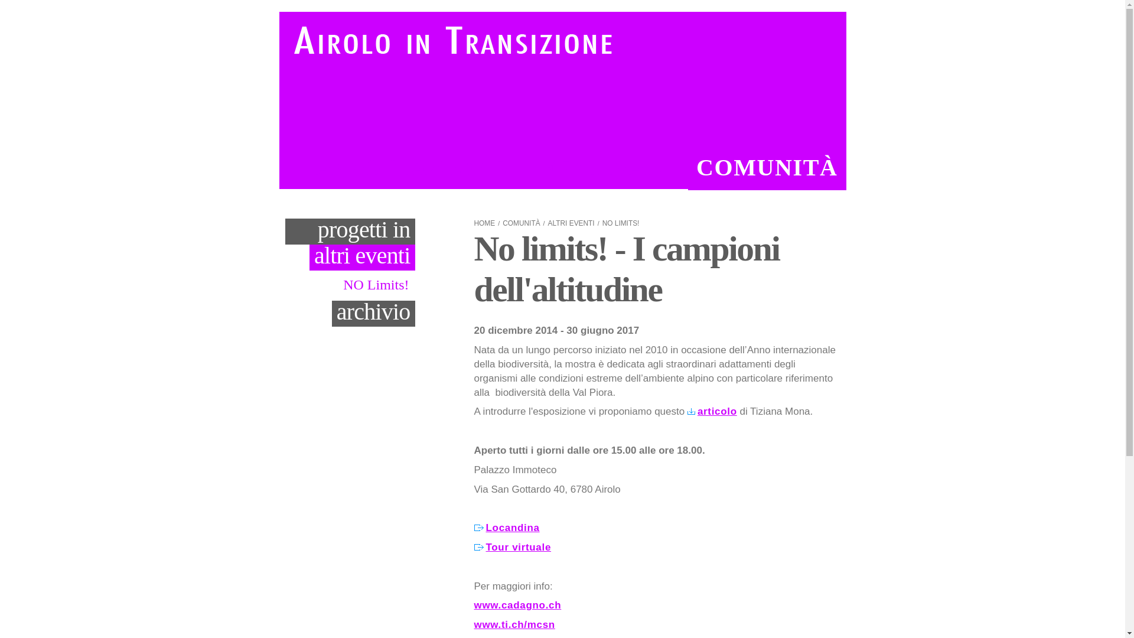  Describe the element at coordinates (712, 412) in the screenshot. I see `articolo` at that location.